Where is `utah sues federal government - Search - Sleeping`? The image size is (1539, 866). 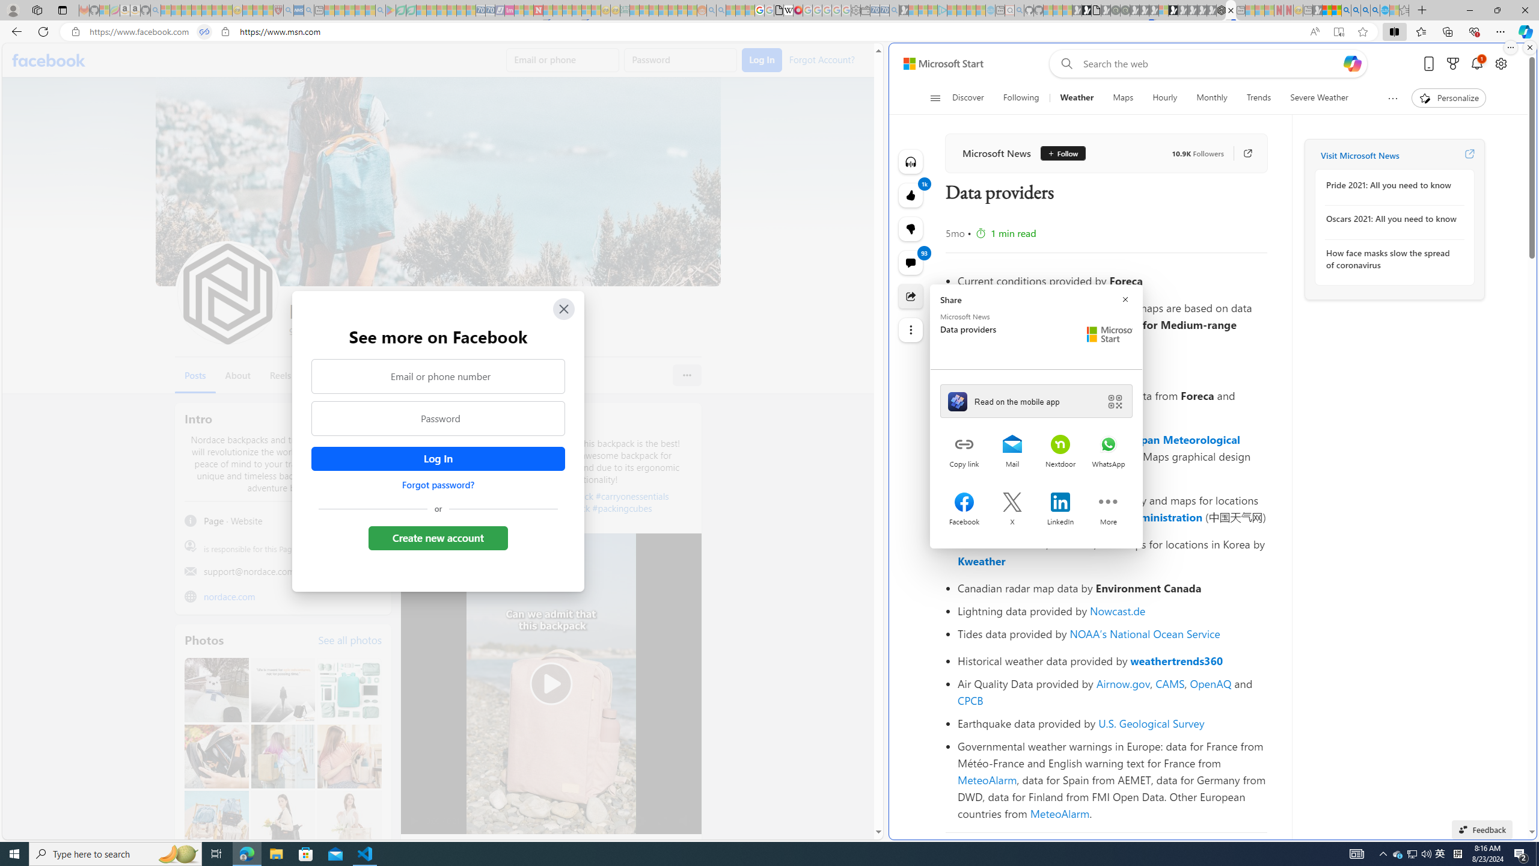 utah sues federal government - Search - Sleeping is located at coordinates (308, 10).